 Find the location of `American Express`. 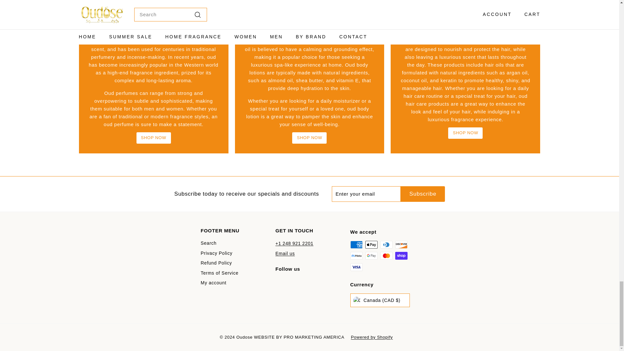

American Express is located at coordinates (356, 244).